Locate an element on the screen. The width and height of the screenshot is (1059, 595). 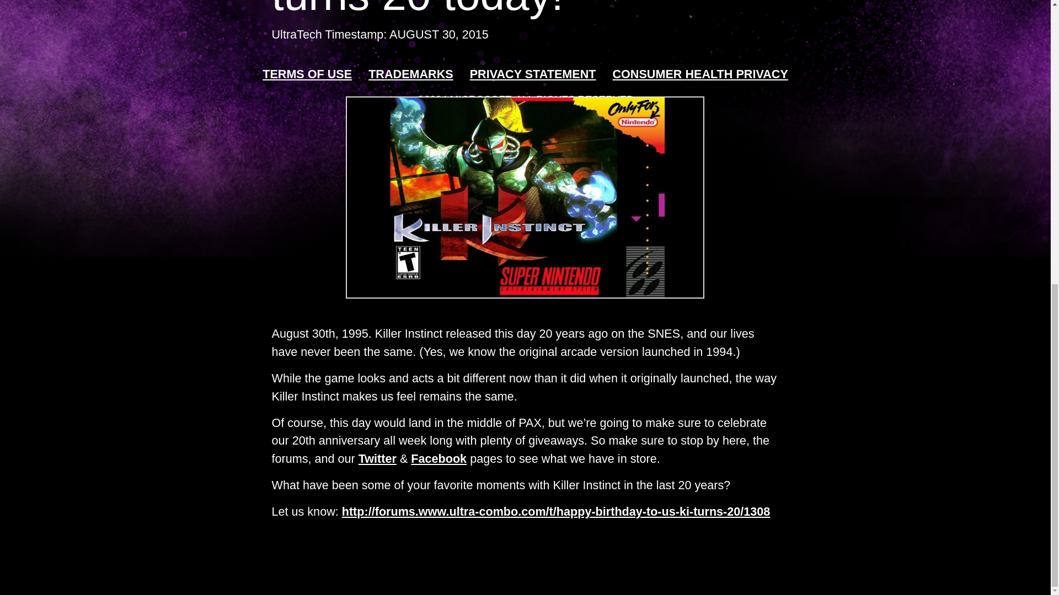
CONSUMER HEALTH PRIVACY is located at coordinates (699, 74).